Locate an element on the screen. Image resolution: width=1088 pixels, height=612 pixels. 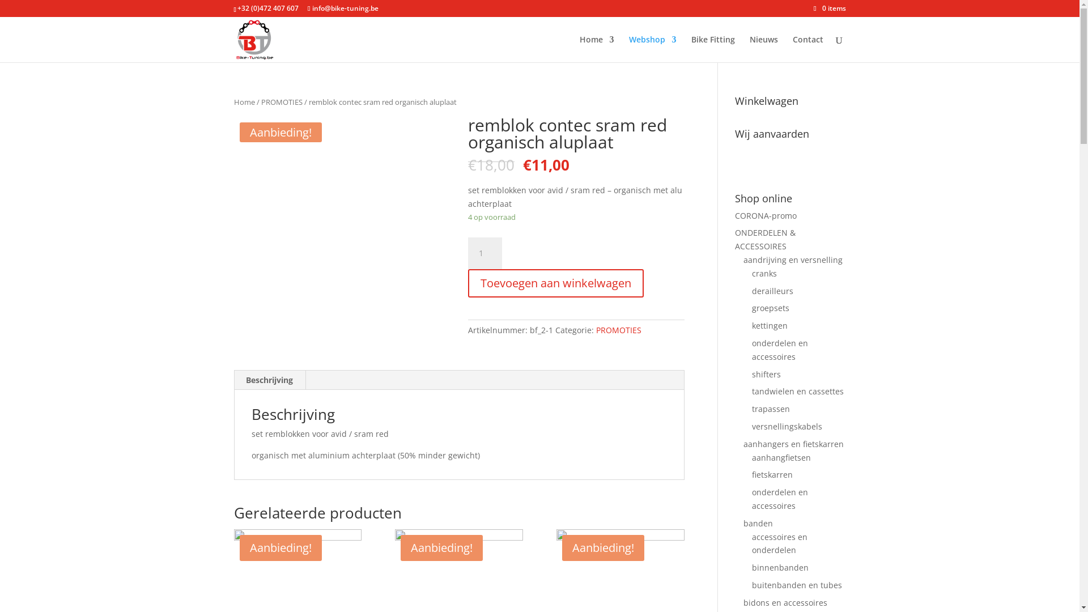
aanhangfietsen is located at coordinates (781, 458).